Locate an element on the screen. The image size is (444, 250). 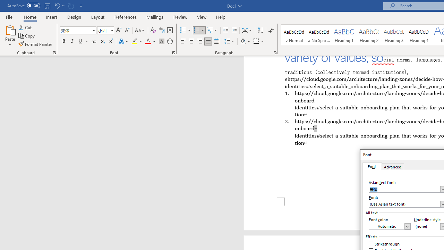
Underline is located at coordinates (80, 42).